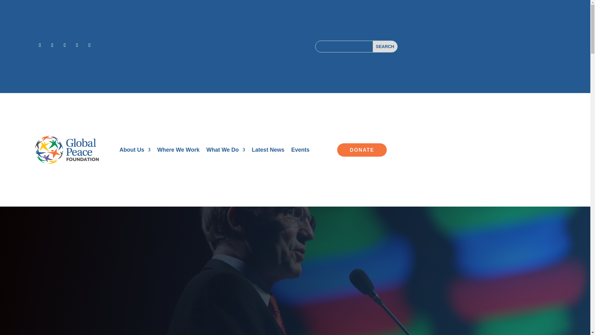  What do you see at coordinates (226, 151) in the screenshot?
I see `What We Do` at bounding box center [226, 151].